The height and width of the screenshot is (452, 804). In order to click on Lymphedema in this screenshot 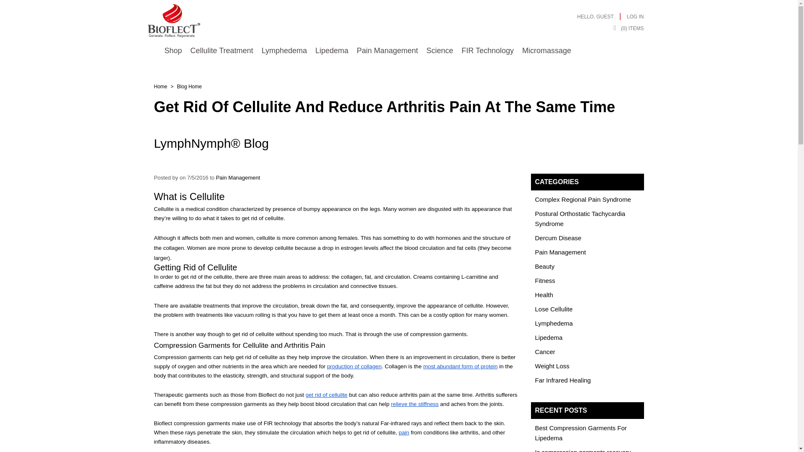, I will do `click(284, 51)`.